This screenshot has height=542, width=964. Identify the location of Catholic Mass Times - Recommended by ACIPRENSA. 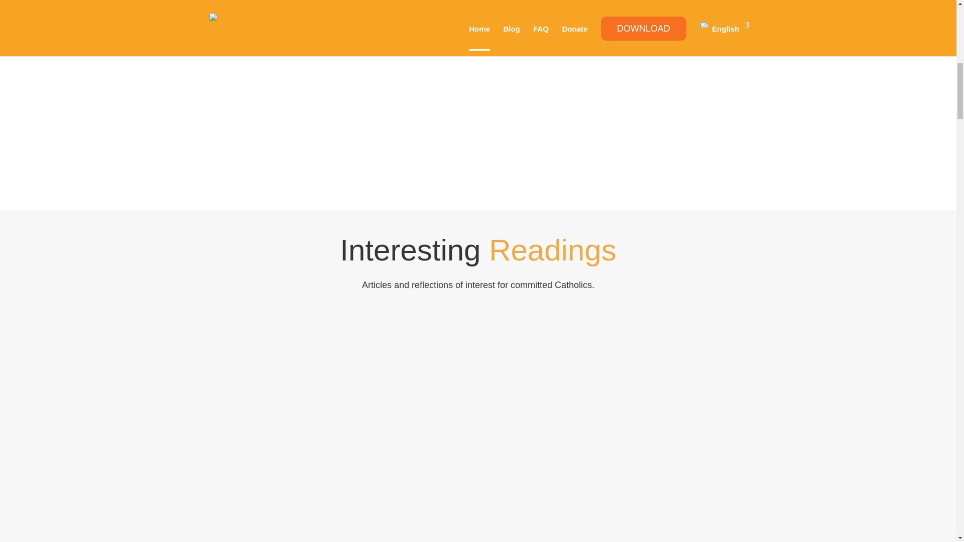
(239, 108).